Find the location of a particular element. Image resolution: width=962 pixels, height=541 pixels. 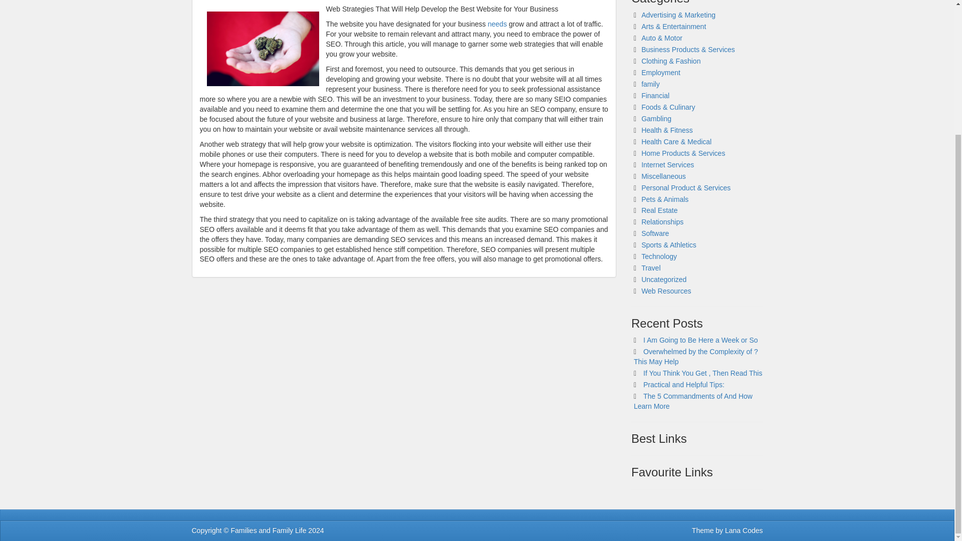

Employment is located at coordinates (660, 73).